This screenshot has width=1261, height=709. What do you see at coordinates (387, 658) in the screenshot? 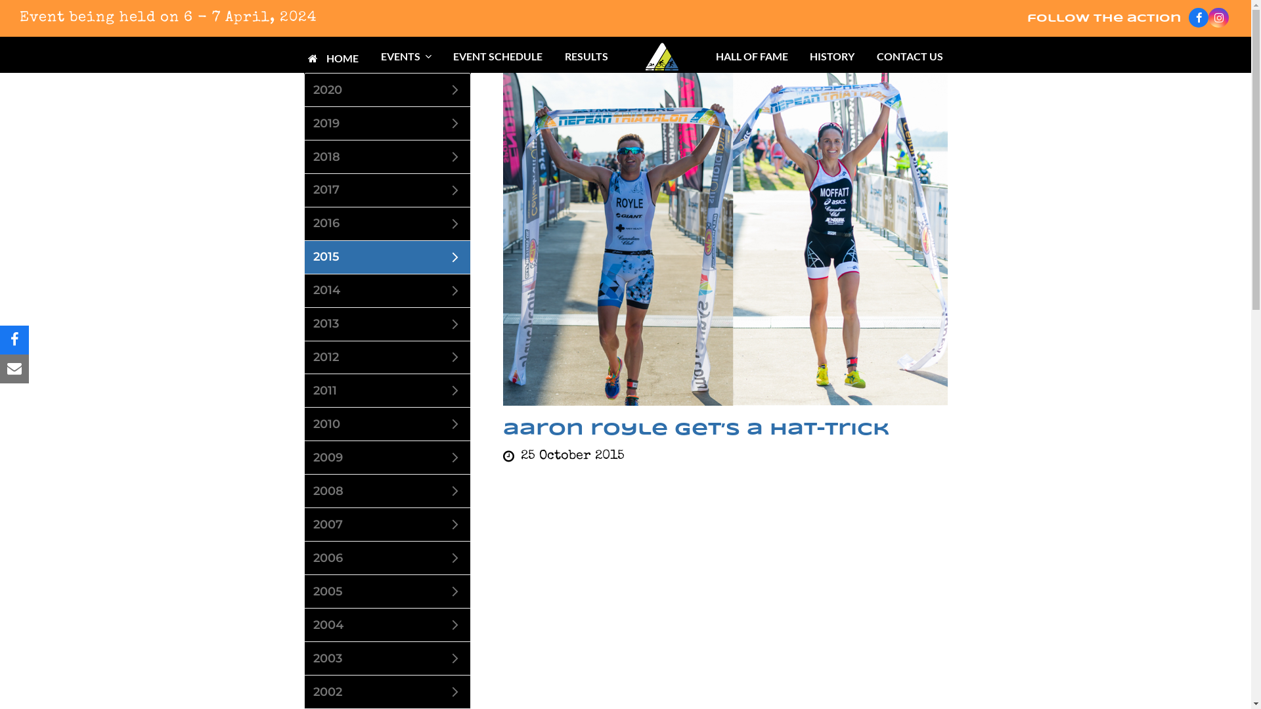
I see `2003` at bounding box center [387, 658].